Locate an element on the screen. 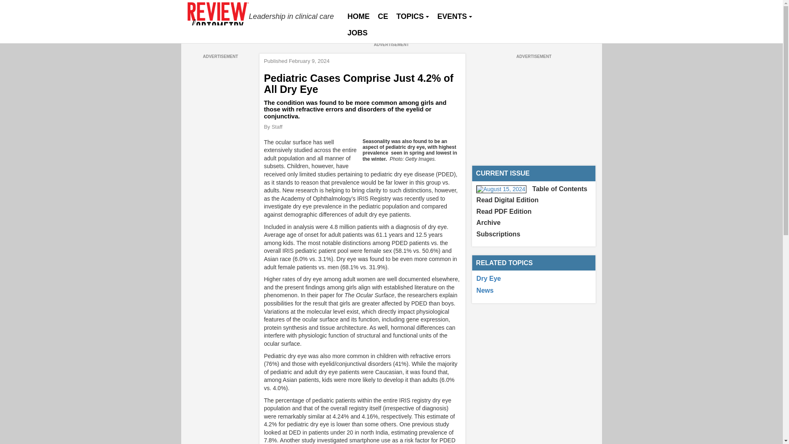 This screenshot has width=789, height=444. HOME is located at coordinates (358, 16).